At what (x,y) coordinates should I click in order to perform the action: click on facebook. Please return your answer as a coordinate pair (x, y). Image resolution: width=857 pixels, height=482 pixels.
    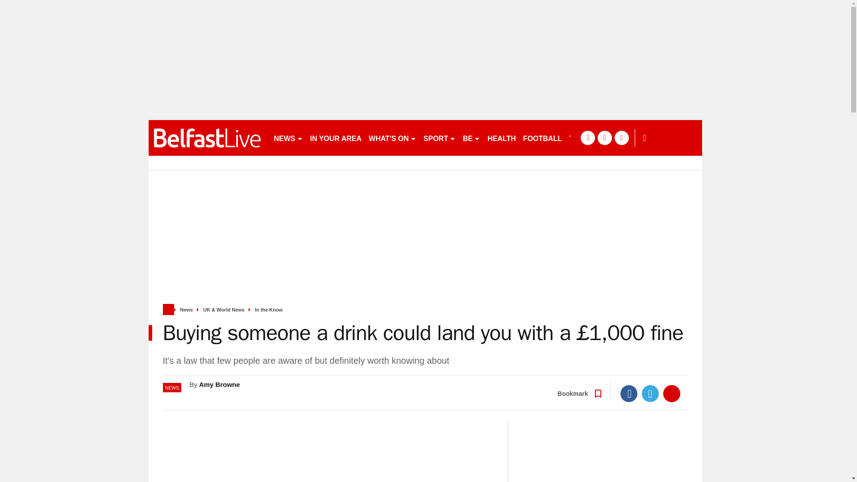
    Looking at the image, I should click on (587, 137).